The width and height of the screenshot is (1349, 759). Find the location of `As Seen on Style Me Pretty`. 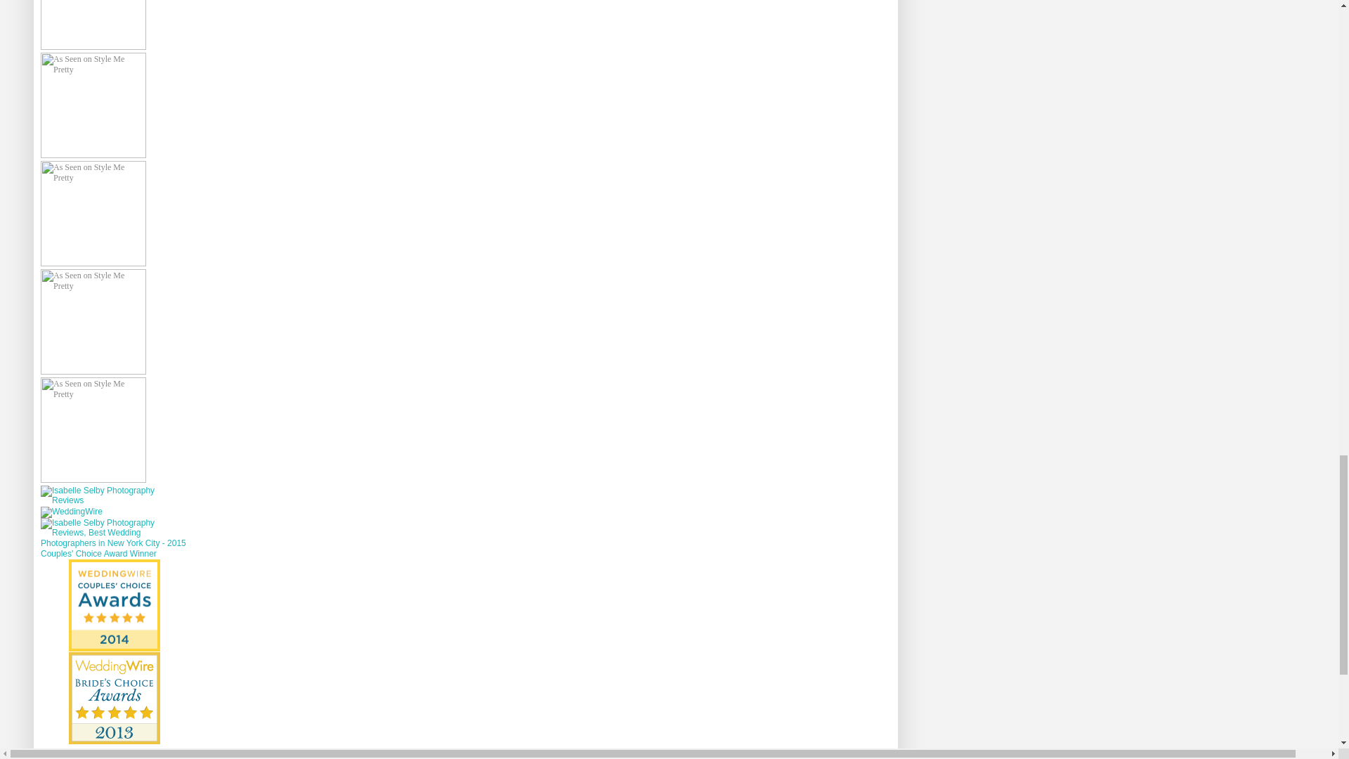

As Seen on Style Me Pretty is located at coordinates (93, 105).